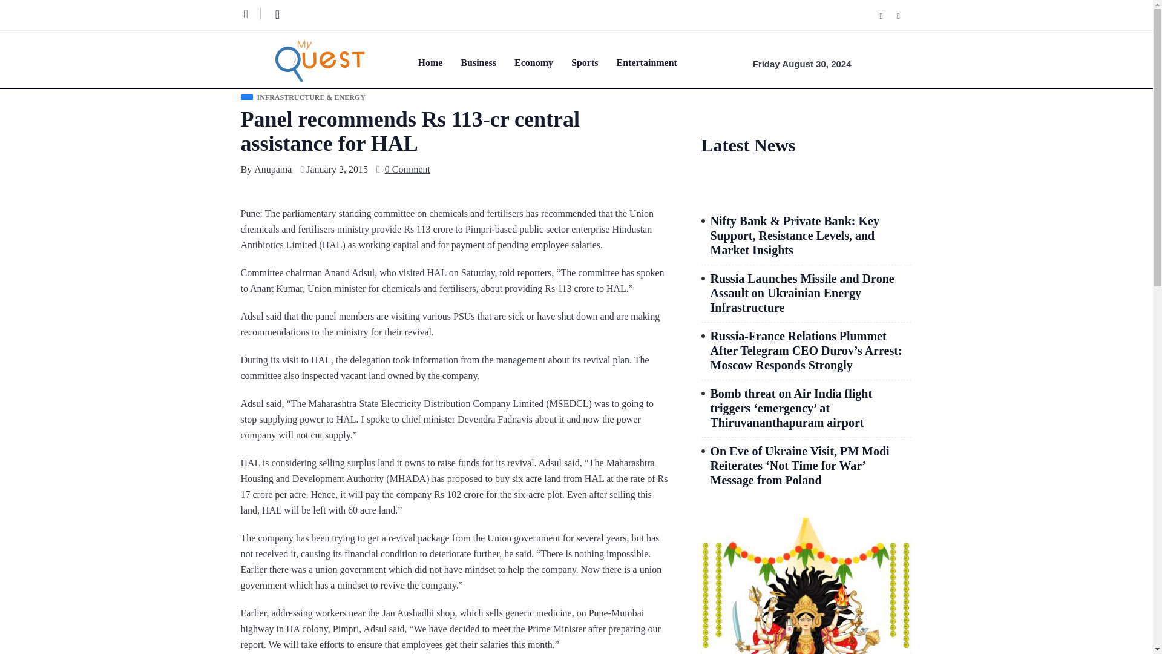 The height and width of the screenshot is (654, 1162). Describe the element at coordinates (487, 62) in the screenshot. I see `Business` at that location.